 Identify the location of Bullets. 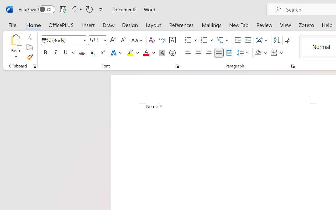
(188, 40).